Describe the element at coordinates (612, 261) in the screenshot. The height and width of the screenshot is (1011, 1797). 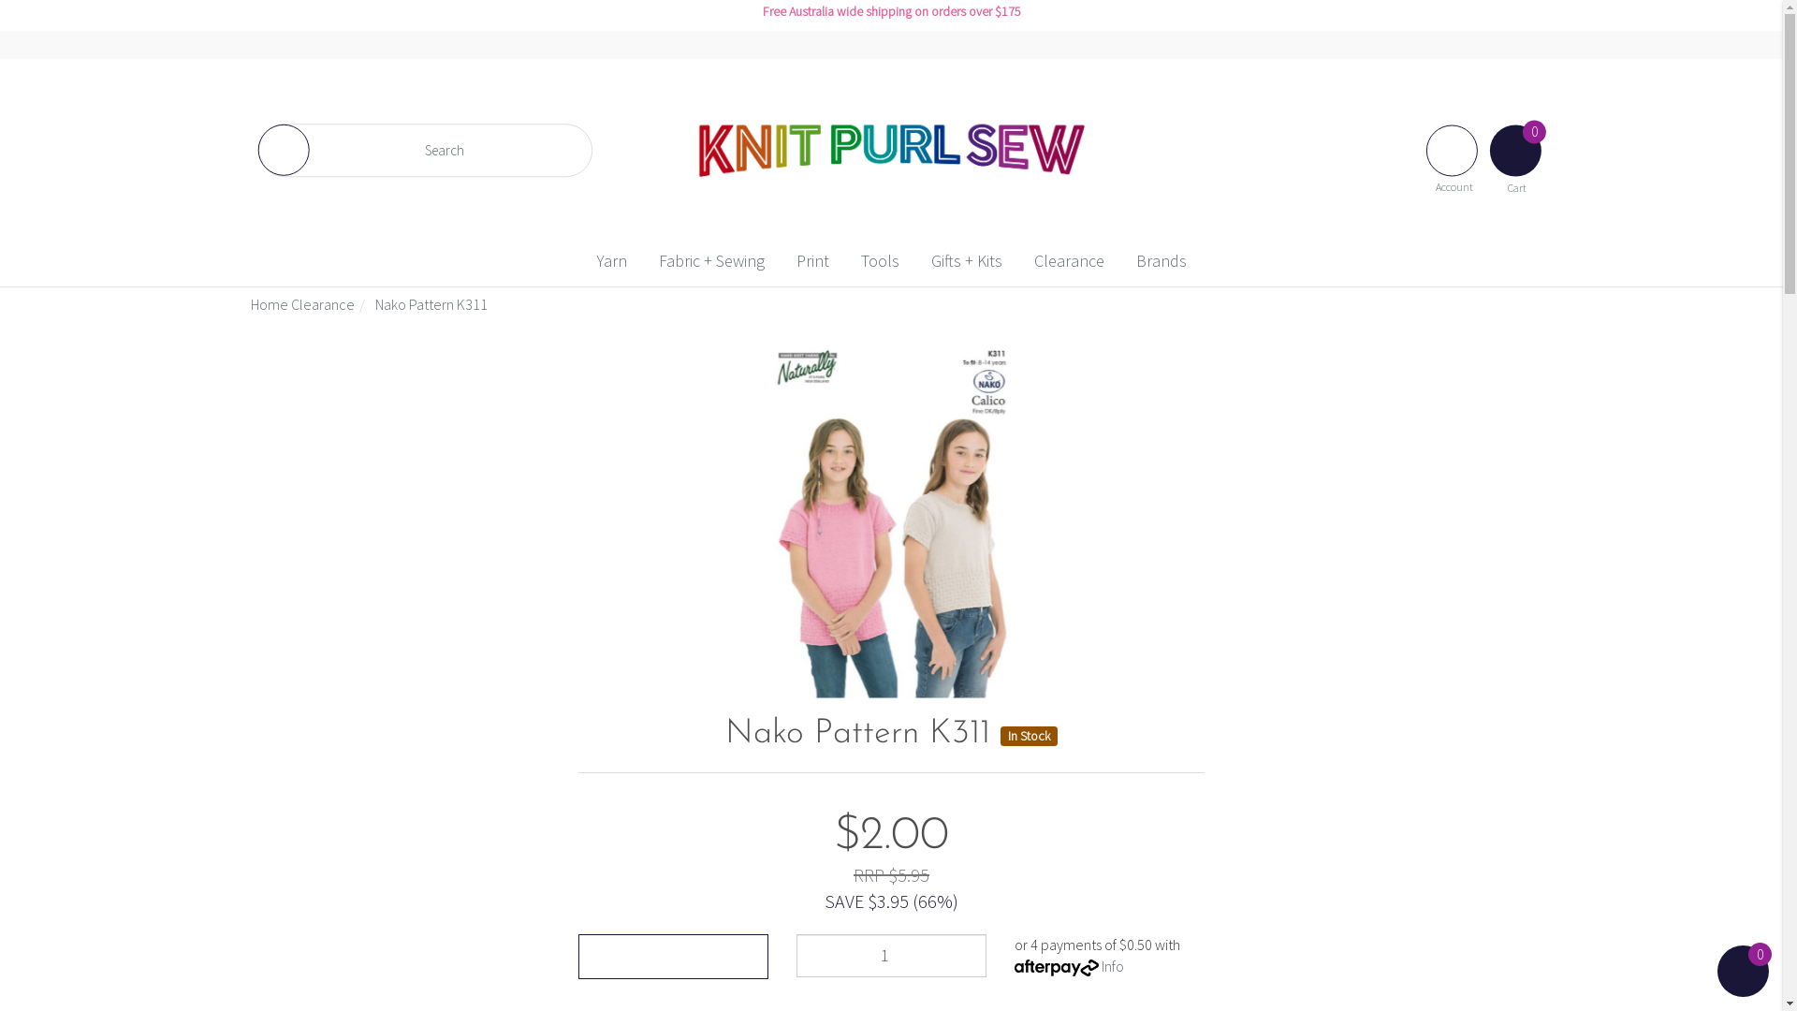
I see `Yarn` at that location.